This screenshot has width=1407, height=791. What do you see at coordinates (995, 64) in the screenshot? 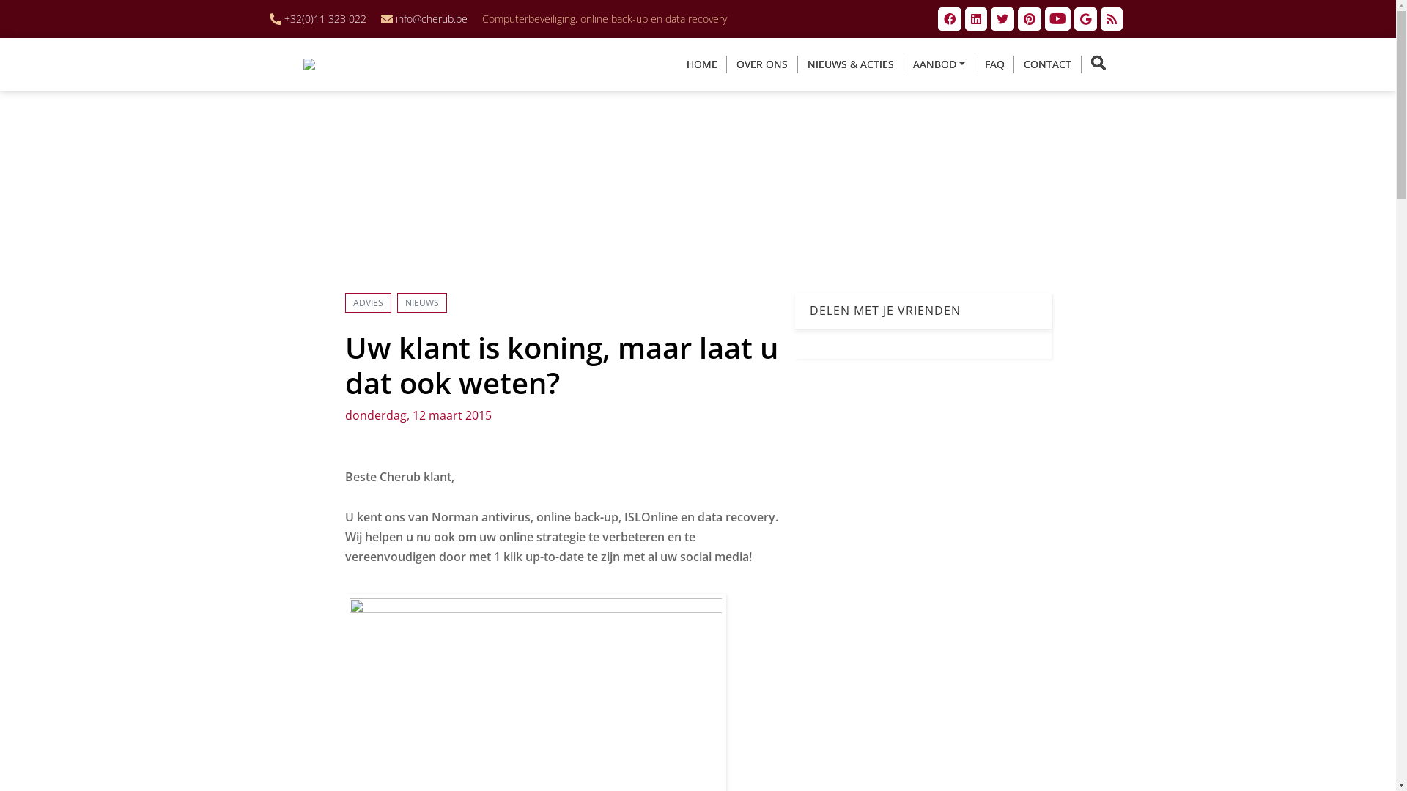
I see `FAQ` at bounding box center [995, 64].